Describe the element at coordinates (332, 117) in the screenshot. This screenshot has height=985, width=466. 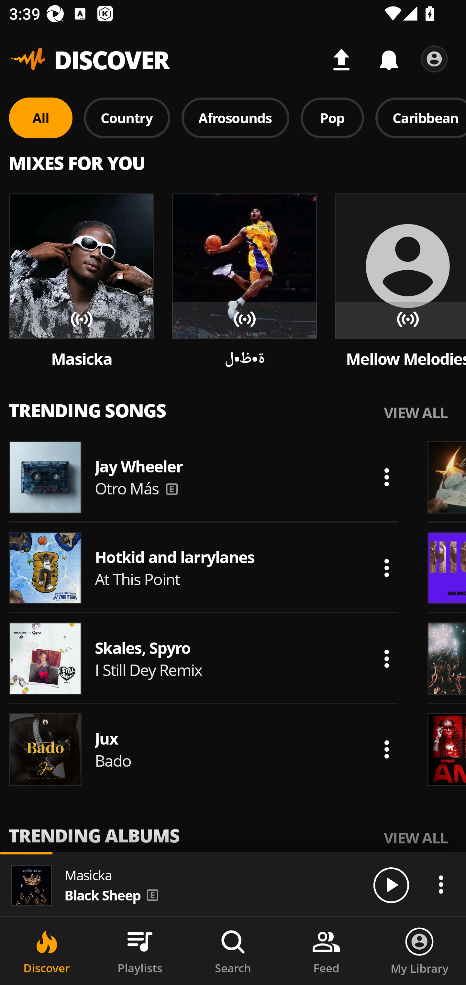
I see `Pop` at that location.